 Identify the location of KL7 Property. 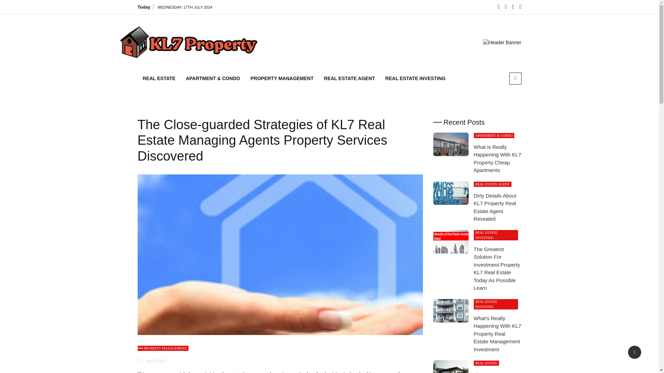
(287, 45).